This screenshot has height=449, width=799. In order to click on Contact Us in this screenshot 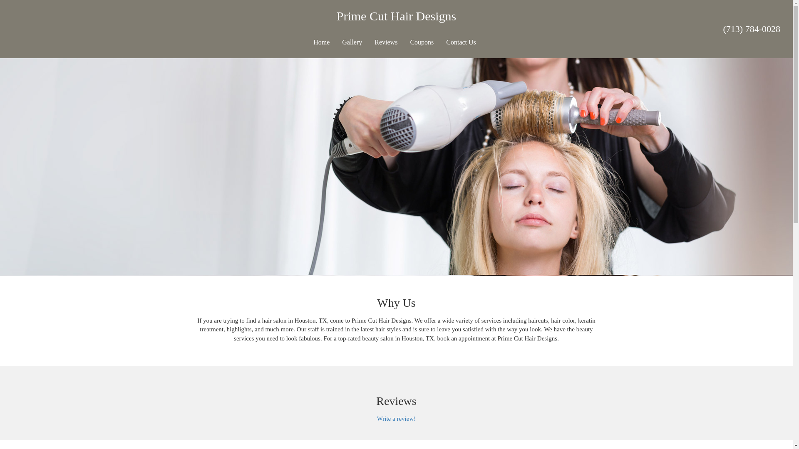, I will do `click(461, 42)`.